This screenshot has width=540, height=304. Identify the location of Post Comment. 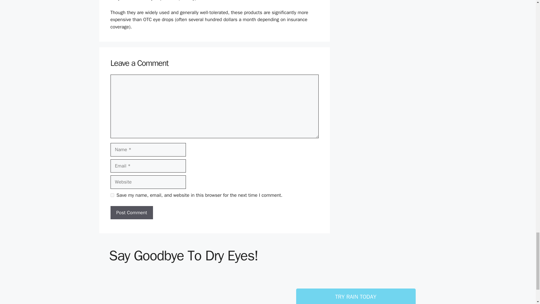
(131, 213).